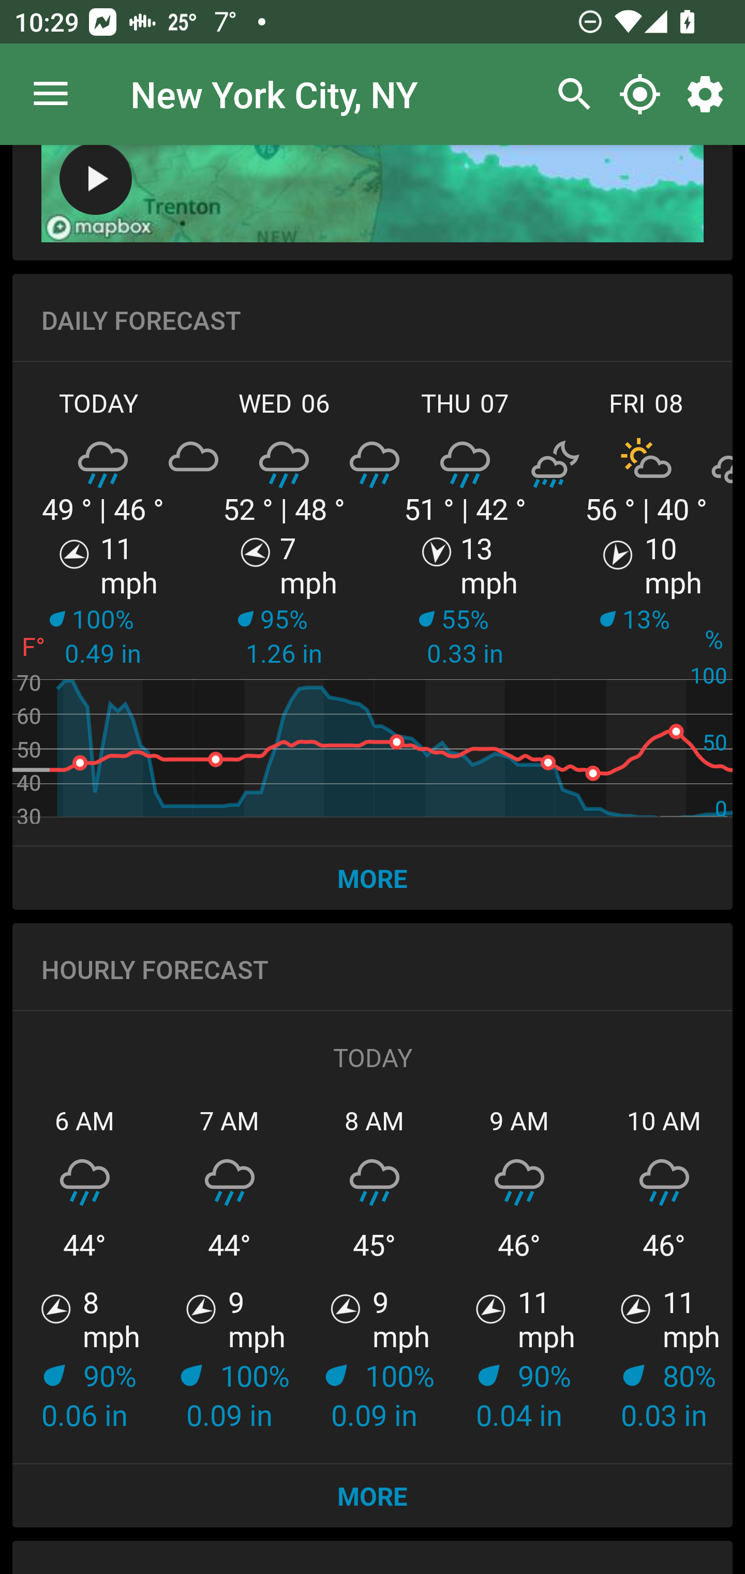  Describe the element at coordinates (373, 878) in the screenshot. I see `MORE` at that location.